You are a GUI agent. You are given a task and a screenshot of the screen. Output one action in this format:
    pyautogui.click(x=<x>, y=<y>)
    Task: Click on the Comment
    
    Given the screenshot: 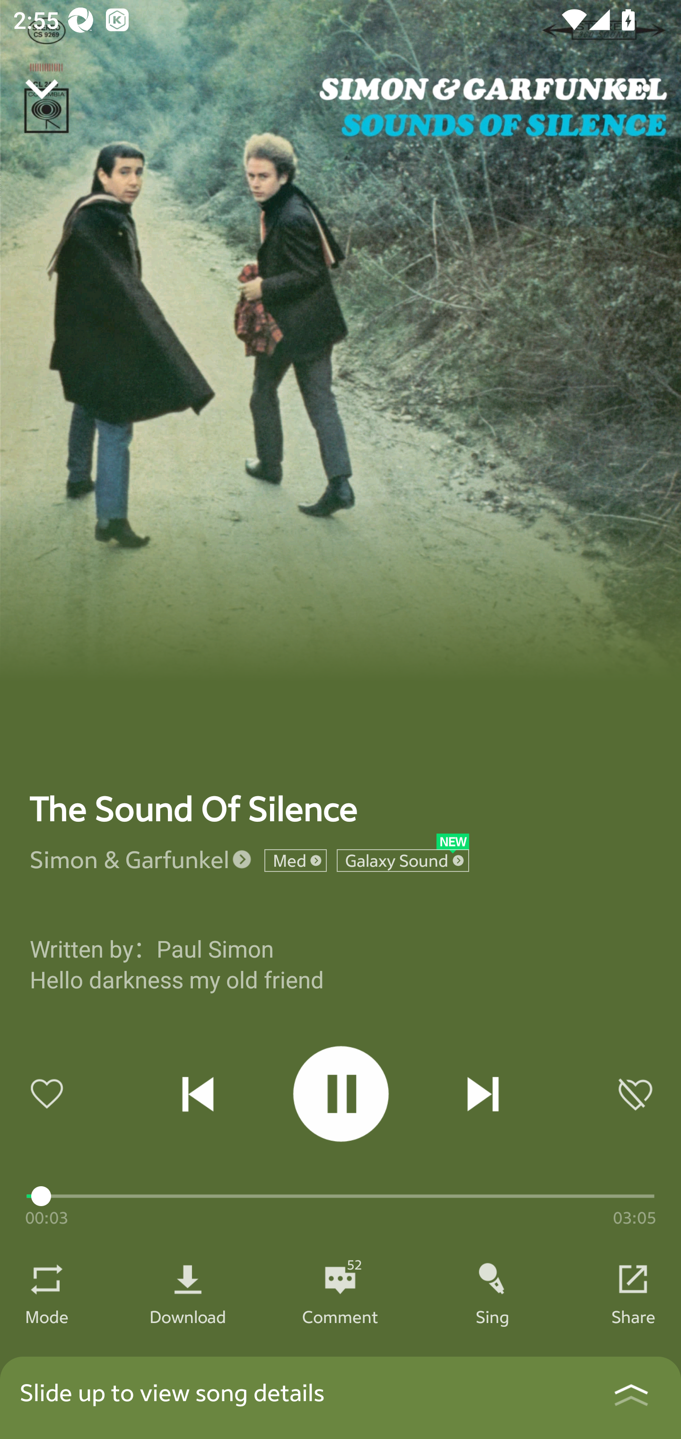 What is the action you would take?
    pyautogui.click(x=340, y=1316)
    